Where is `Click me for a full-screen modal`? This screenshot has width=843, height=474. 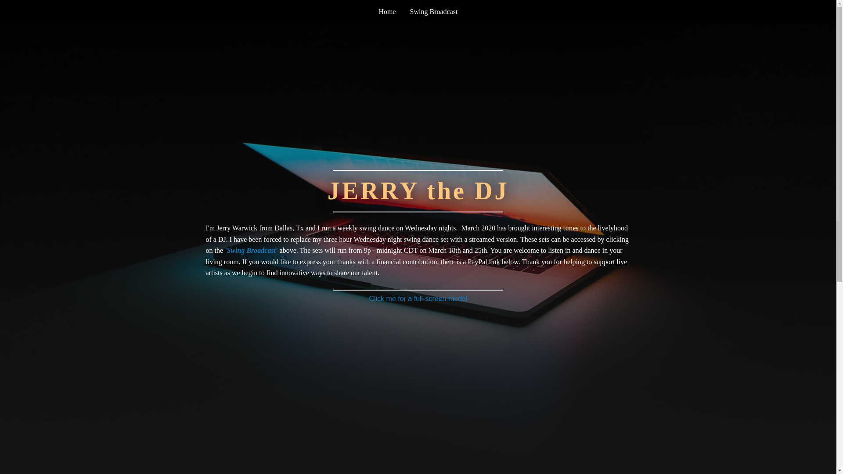
Click me for a full-screen modal is located at coordinates (418, 298).